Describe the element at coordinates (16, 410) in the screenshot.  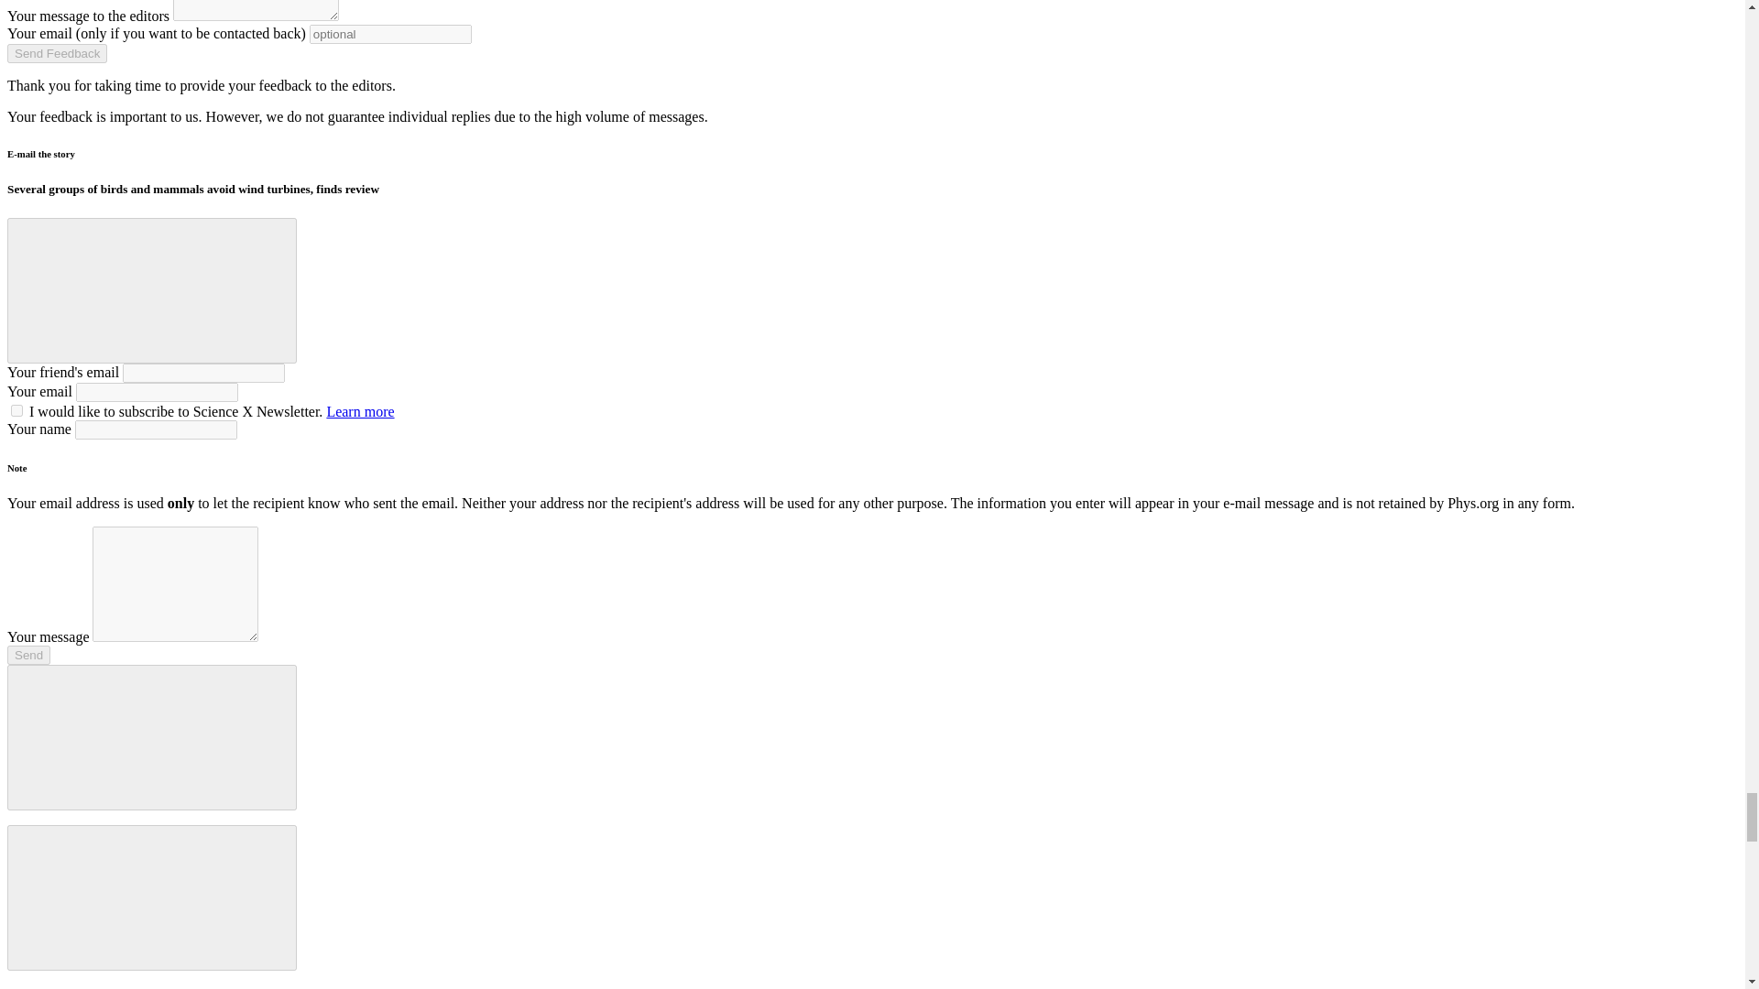
I see `1` at that location.